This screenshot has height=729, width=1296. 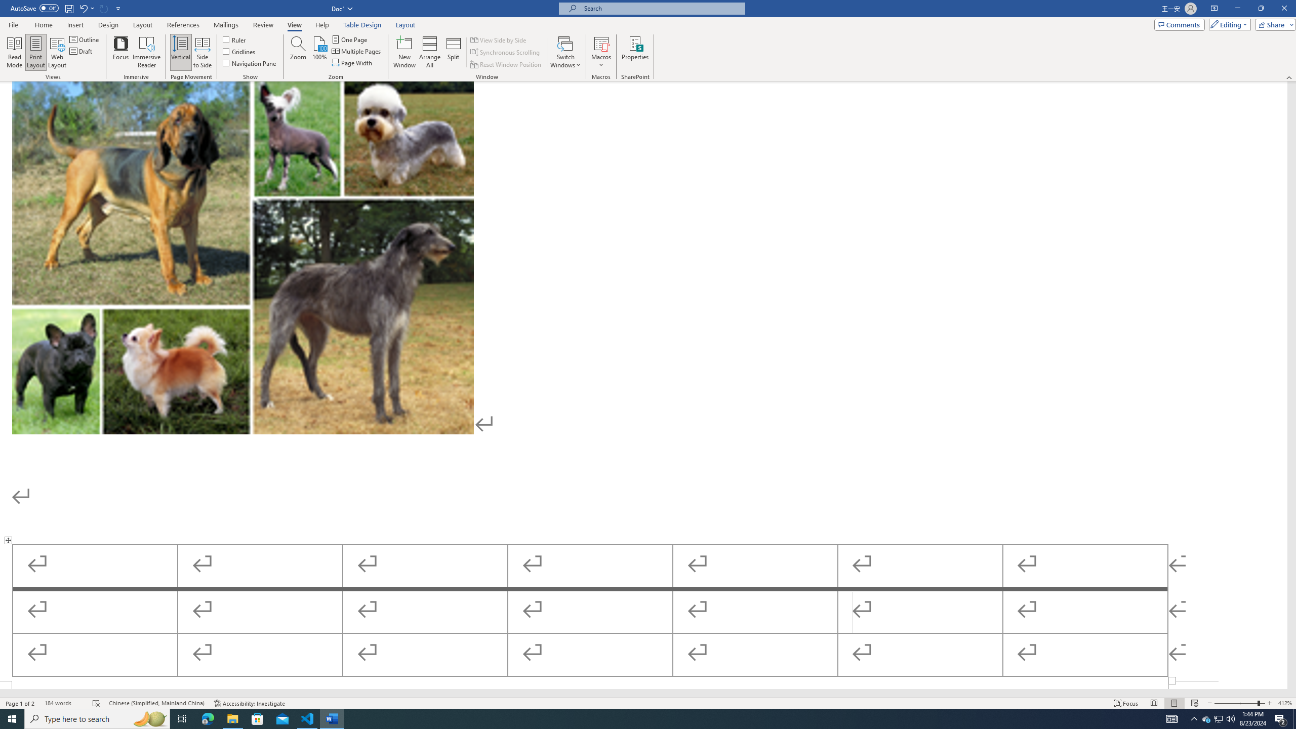 What do you see at coordinates (104, 8) in the screenshot?
I see `Can't Repeat` at bounding box center [104, 8].